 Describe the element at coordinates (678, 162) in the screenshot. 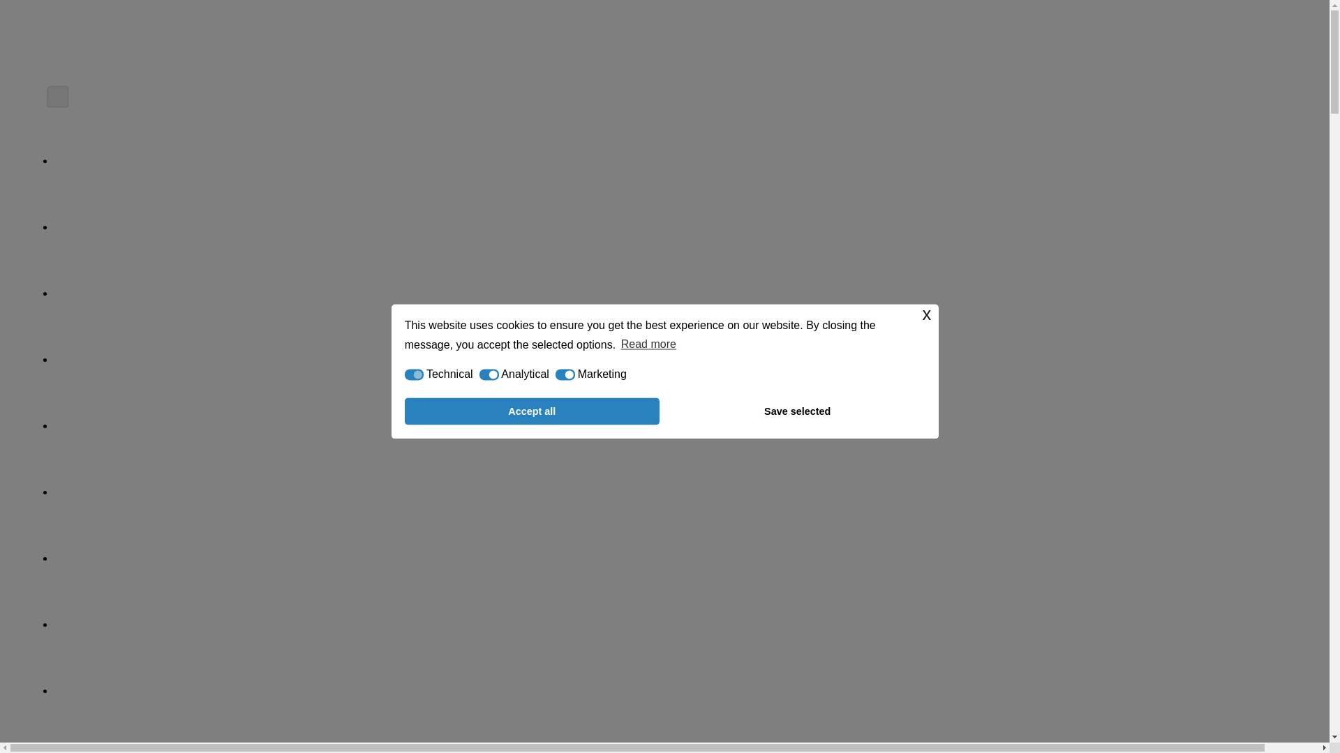

I see `About us` at that location.